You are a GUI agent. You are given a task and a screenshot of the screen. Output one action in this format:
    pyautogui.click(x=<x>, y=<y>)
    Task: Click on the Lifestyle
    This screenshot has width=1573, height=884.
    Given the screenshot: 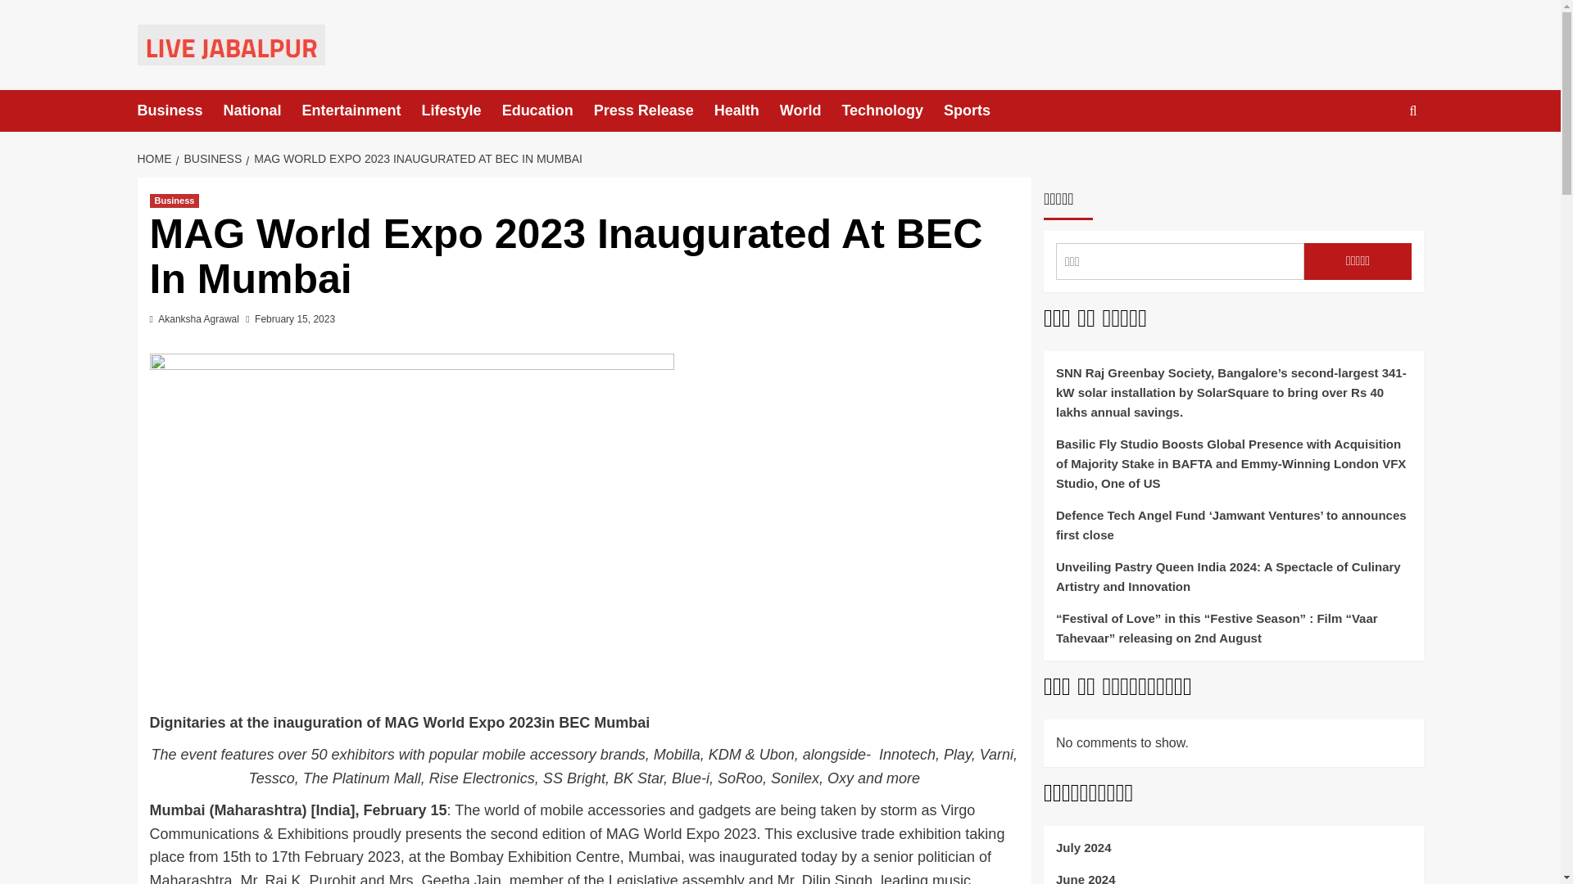 What is the action you would take?
    pyautogui.click(x=461, y=110)
    